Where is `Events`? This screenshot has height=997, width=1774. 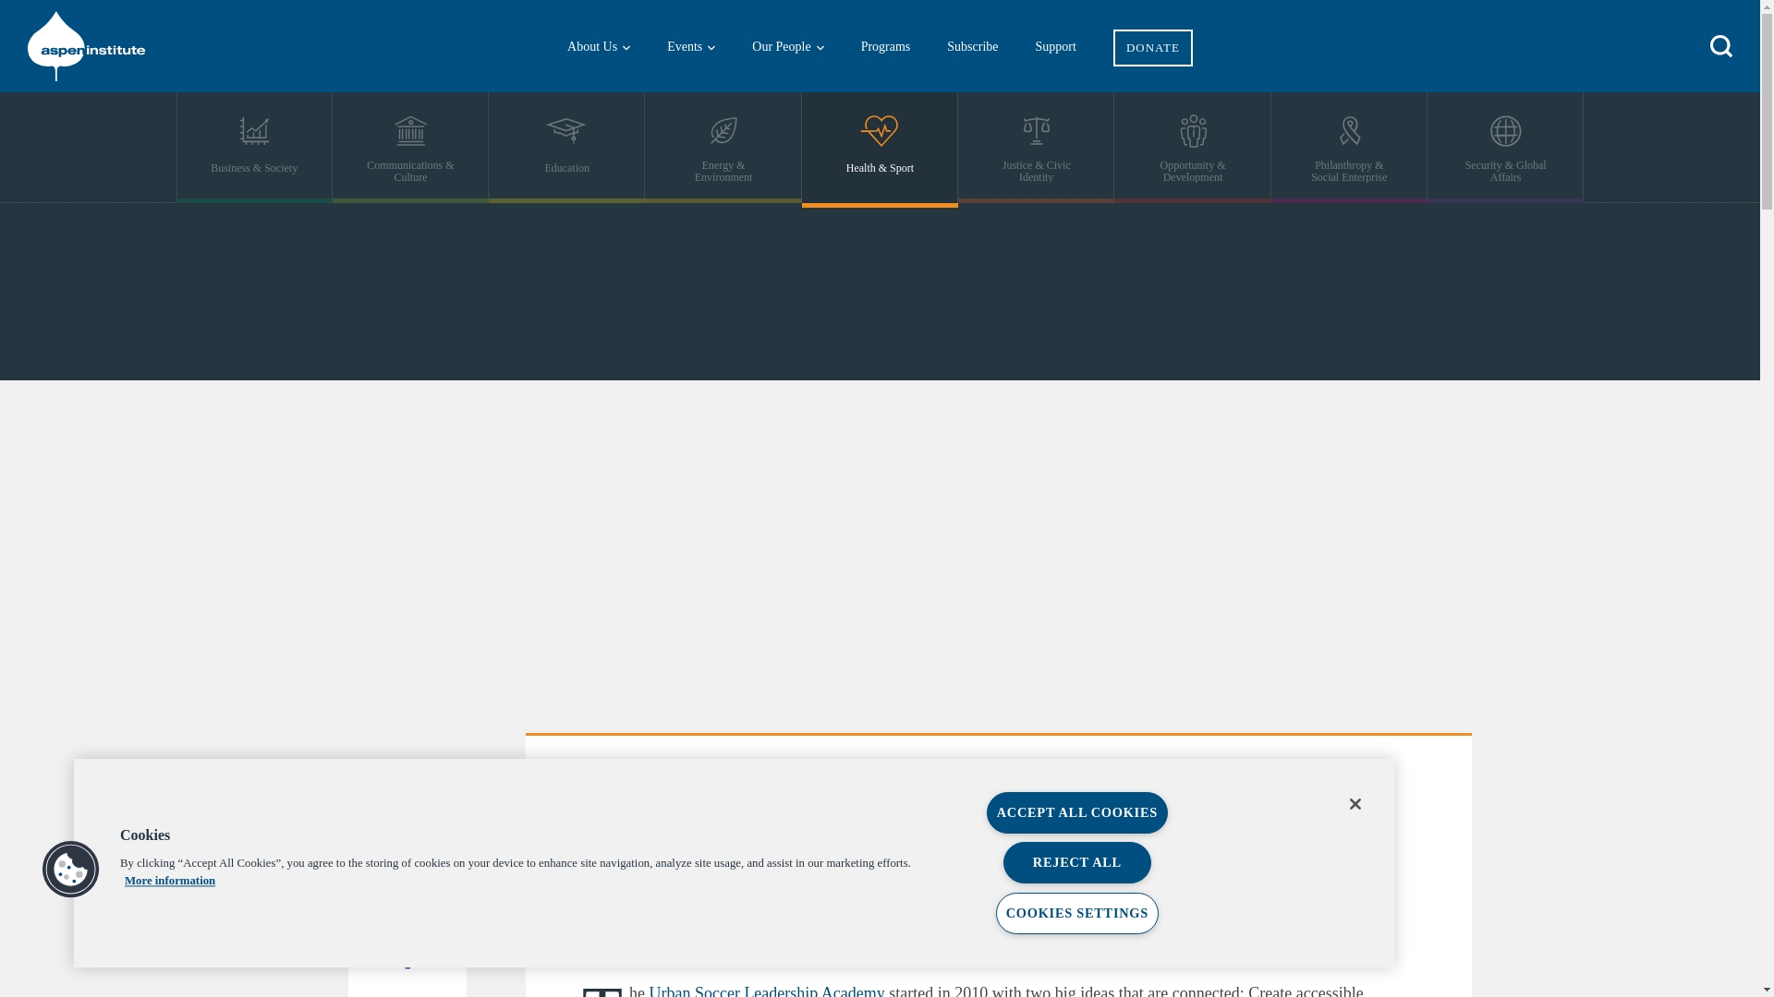
Events is located at coordinates (691, 46).